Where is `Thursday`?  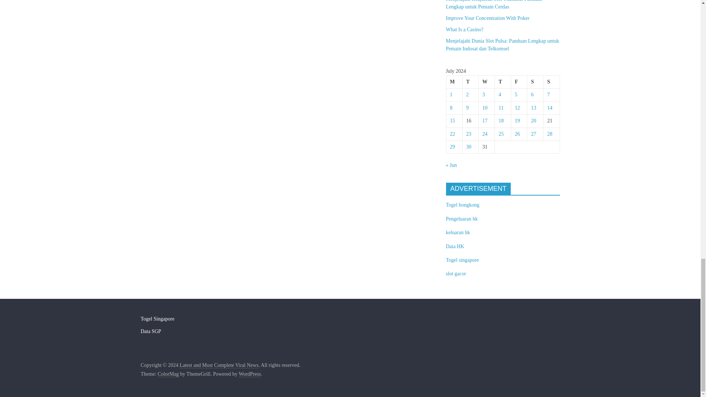
Thursday is located at coordinates (502, 82).